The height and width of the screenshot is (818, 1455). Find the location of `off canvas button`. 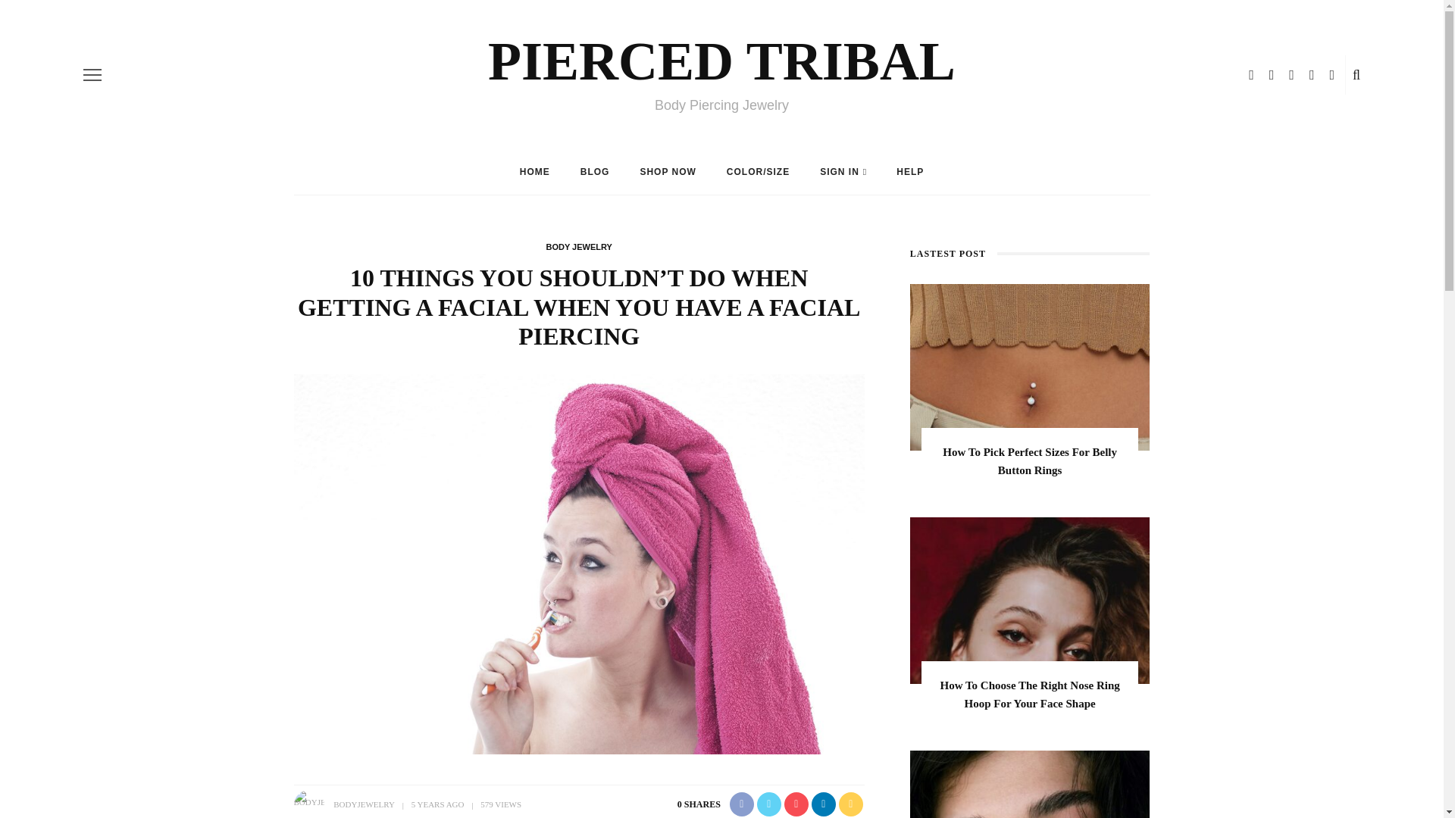

off canvas button is located at coordinates (92, 75).